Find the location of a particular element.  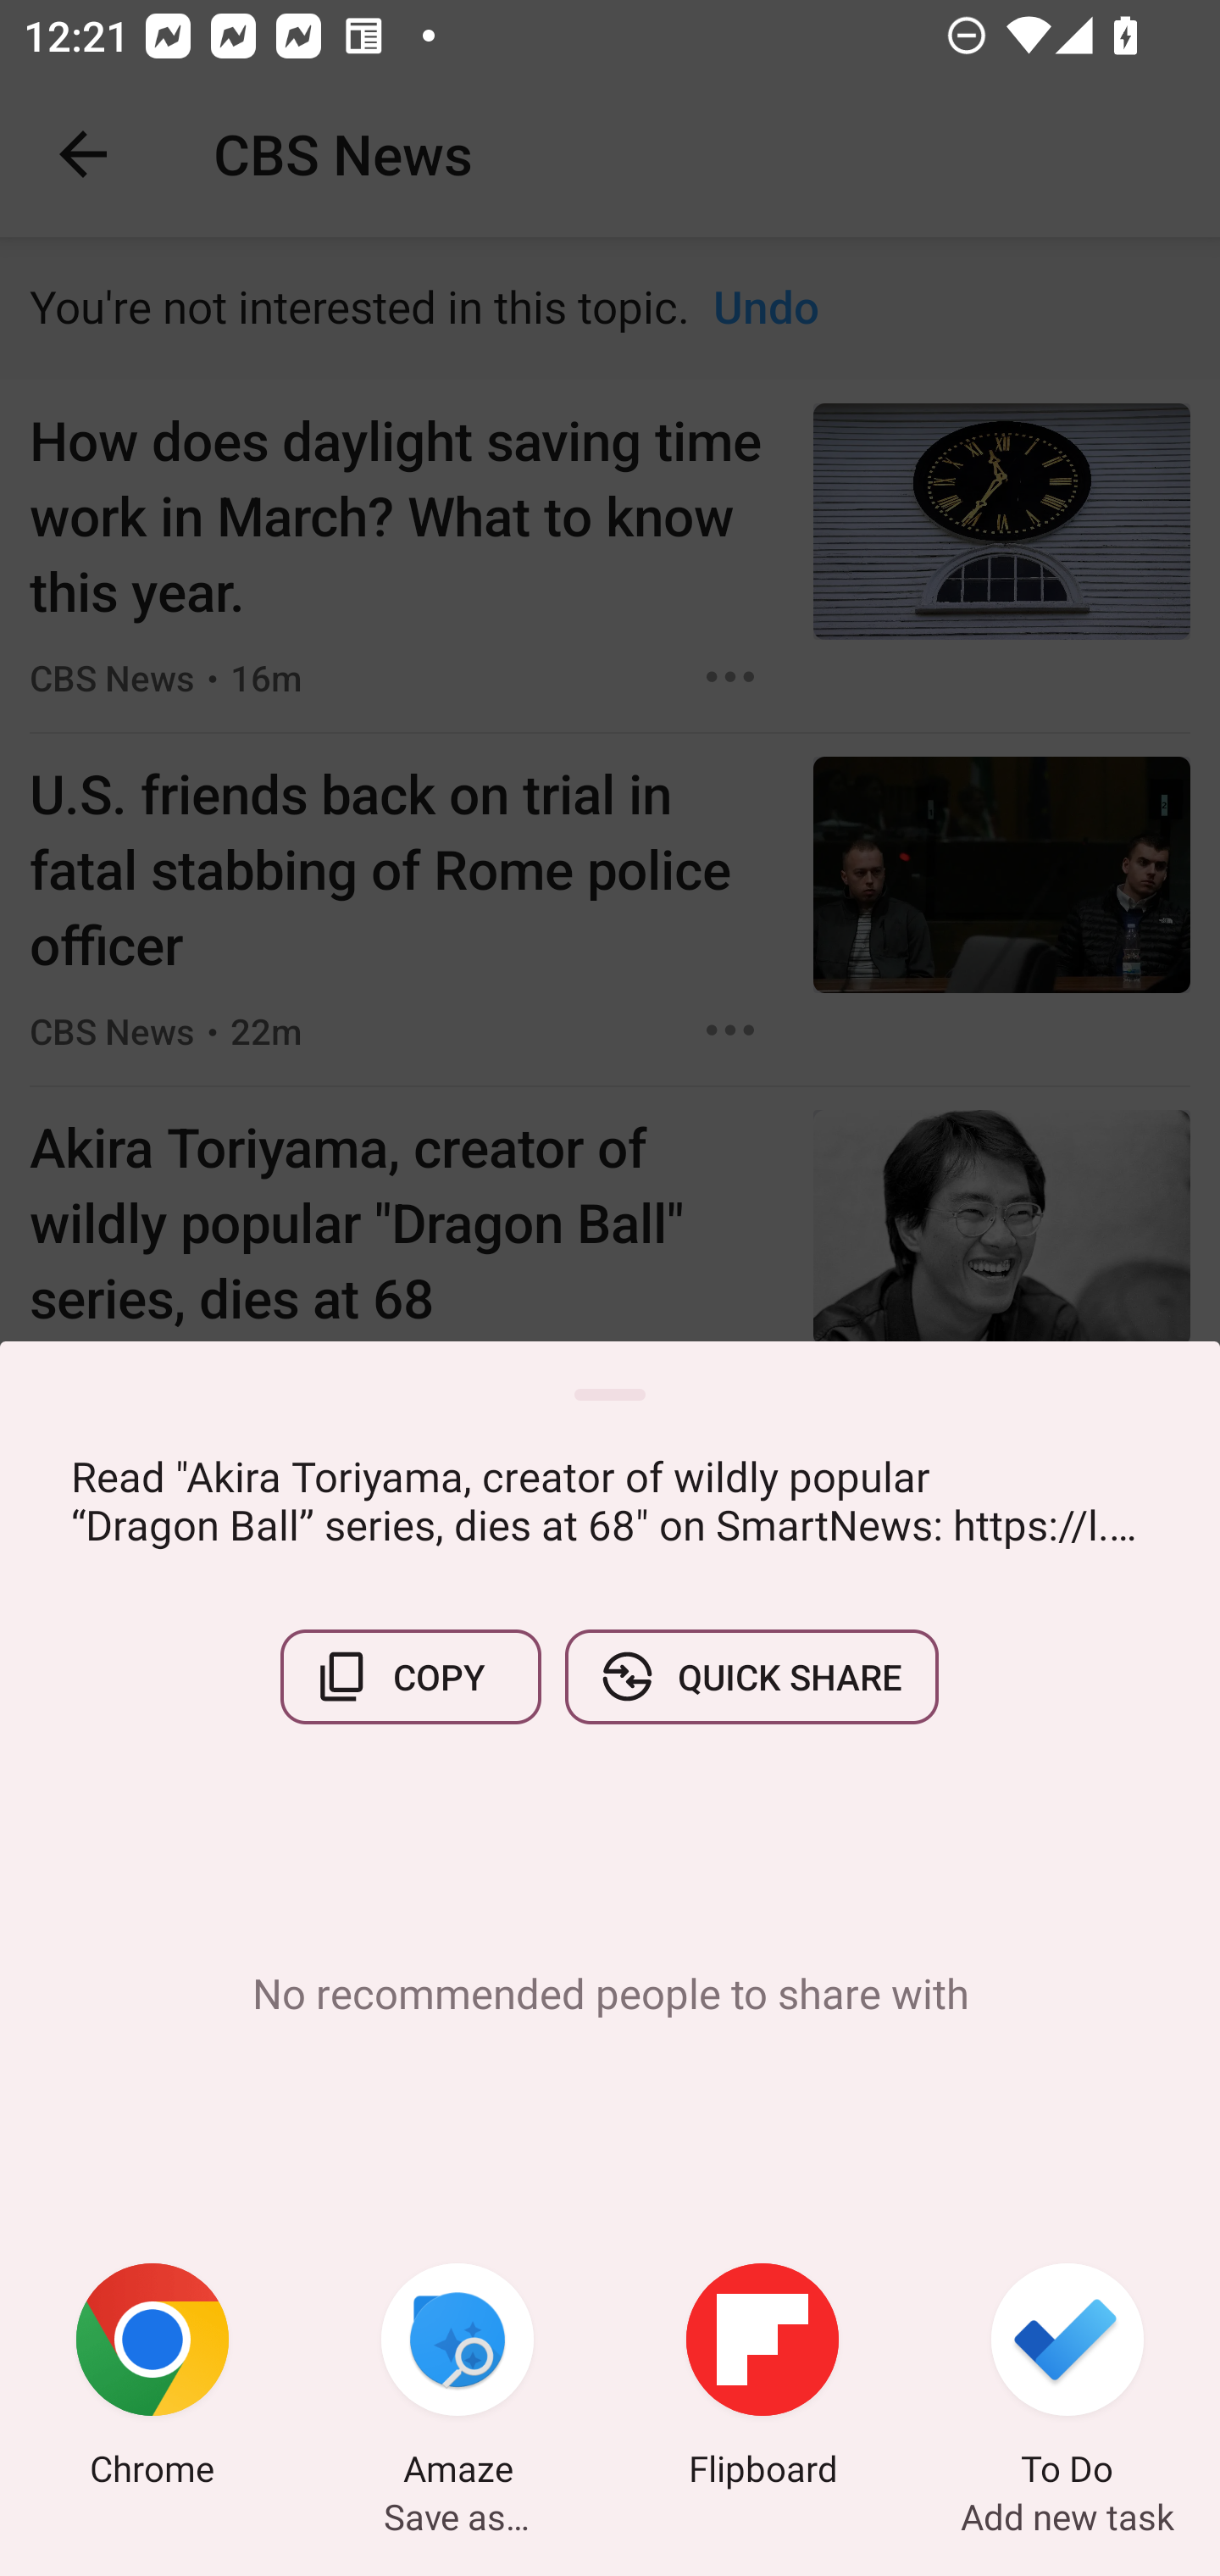

COPY is located at coordinates (411, 1676).